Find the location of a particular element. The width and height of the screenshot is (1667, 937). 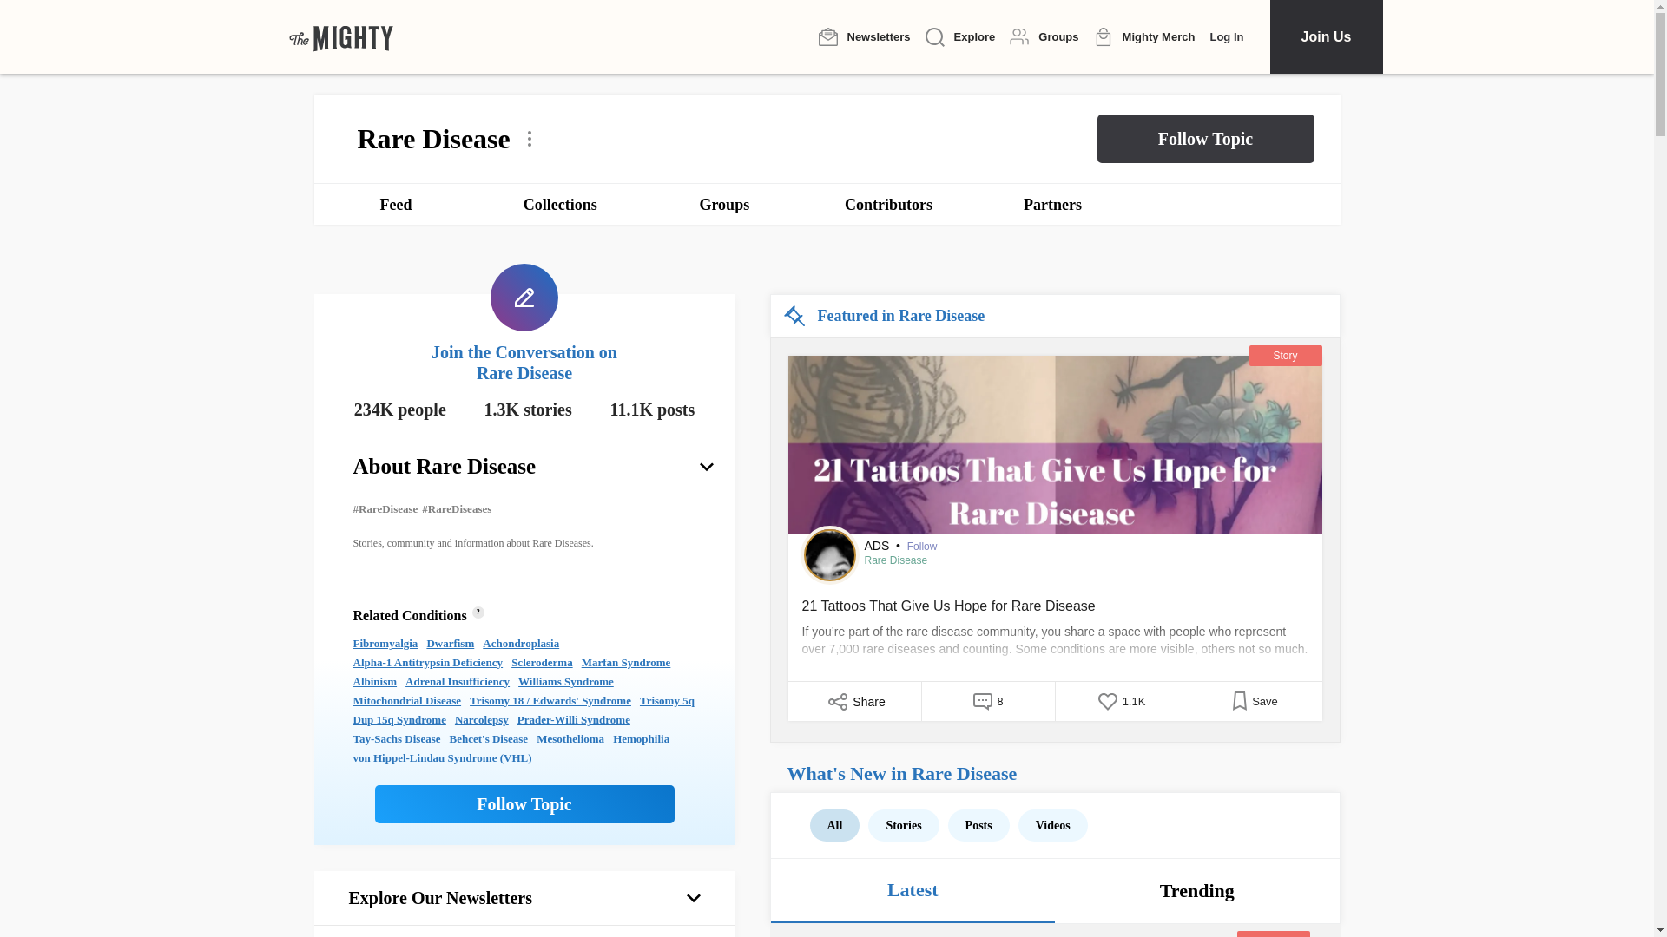

Trisomy 5q is located at coordinates (667, 701).